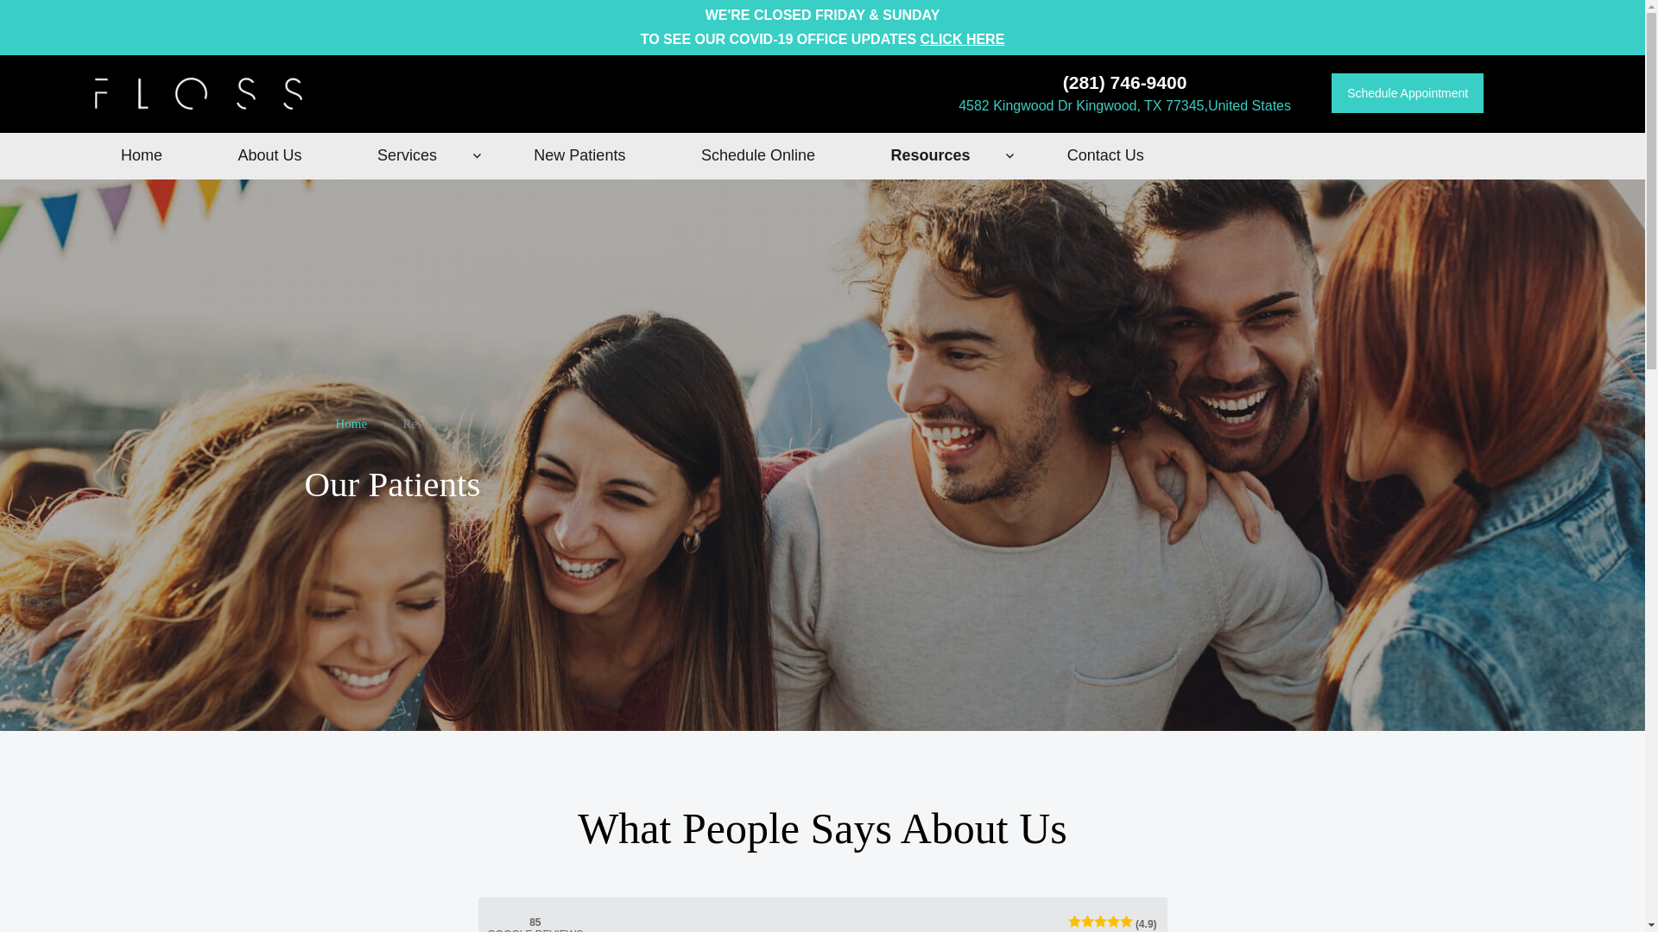  I want to click on Resources, so click(940, 155).